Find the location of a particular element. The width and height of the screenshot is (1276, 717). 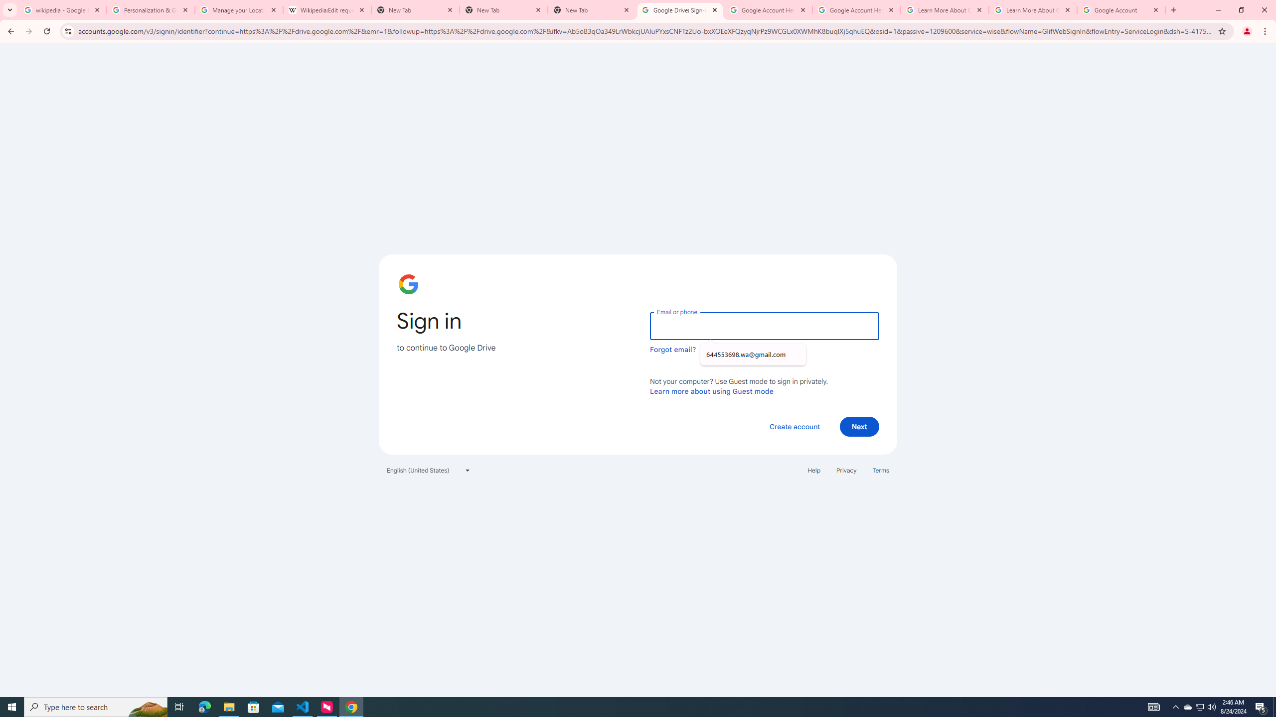

644553698.wa@gmail.com is located at coordinates (753, 355).